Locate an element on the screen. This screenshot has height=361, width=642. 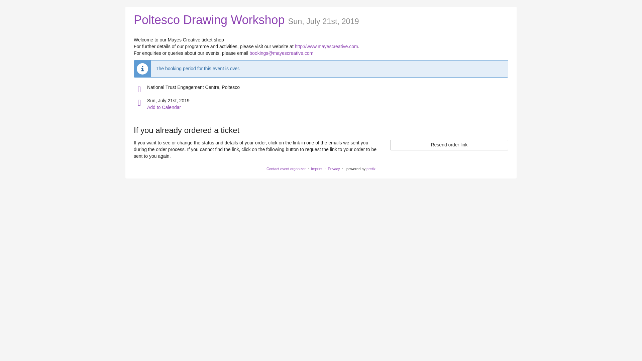
Poltesco Drawing Workshop is located at coordinates (209, 19).